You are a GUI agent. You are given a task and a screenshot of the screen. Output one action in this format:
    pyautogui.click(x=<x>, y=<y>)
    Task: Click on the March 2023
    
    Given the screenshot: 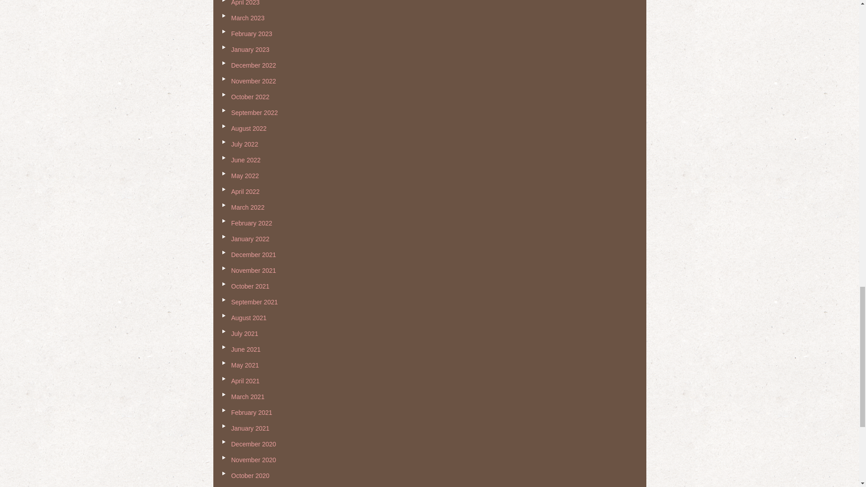 What is the action you would take?
    pyautogui.click(x=247, y=18)
    